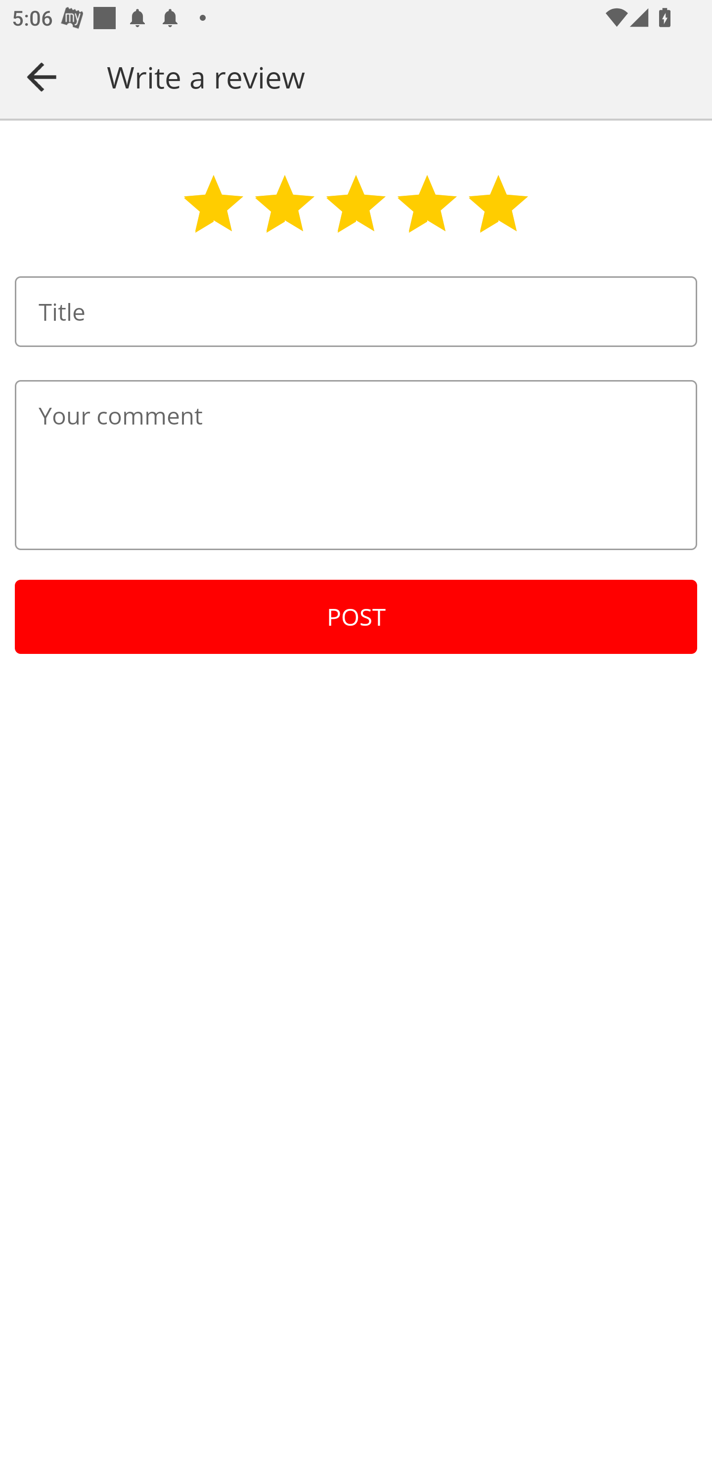 The width and height of the screenshot is (712, 1463). I want to click on Navigate up, so click(42, 77).